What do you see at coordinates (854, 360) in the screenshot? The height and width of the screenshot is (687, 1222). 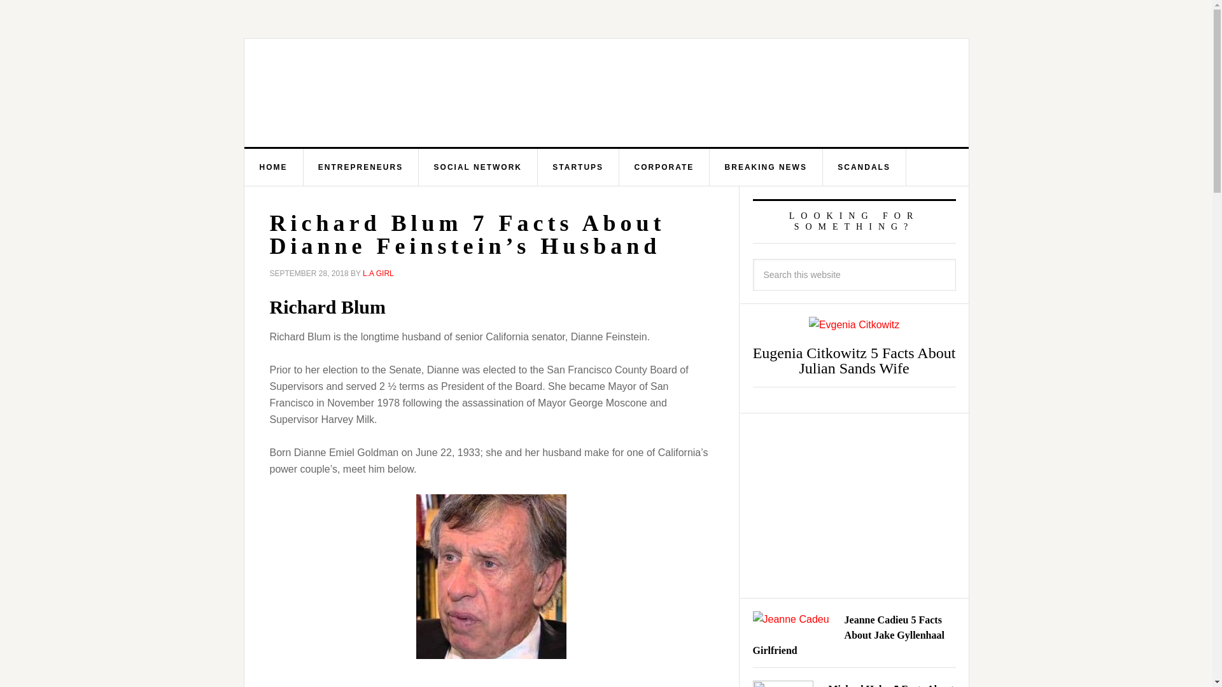 I see `Eugenia Citkowitz 5 Facts About Julian Sands Wife` at bounding box center [854, 360].